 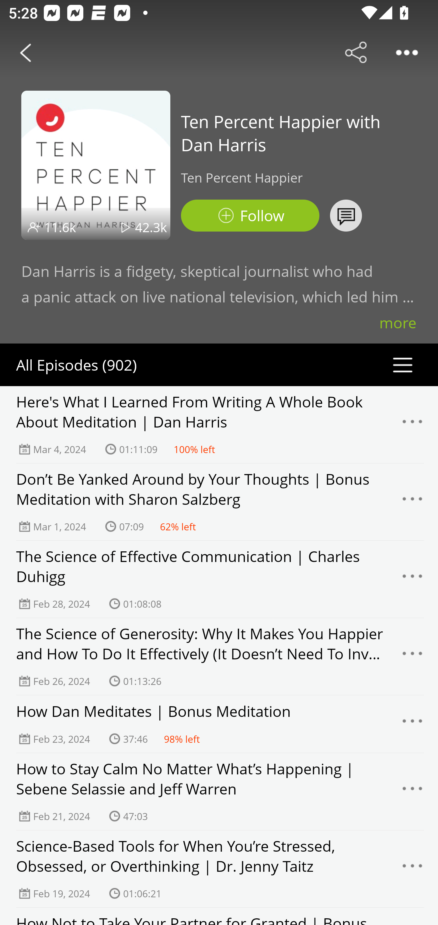 What do you see at coordinates (250, 215) in the screenshot?
I see `Podbean Follow` at bounding box center [250, 215].